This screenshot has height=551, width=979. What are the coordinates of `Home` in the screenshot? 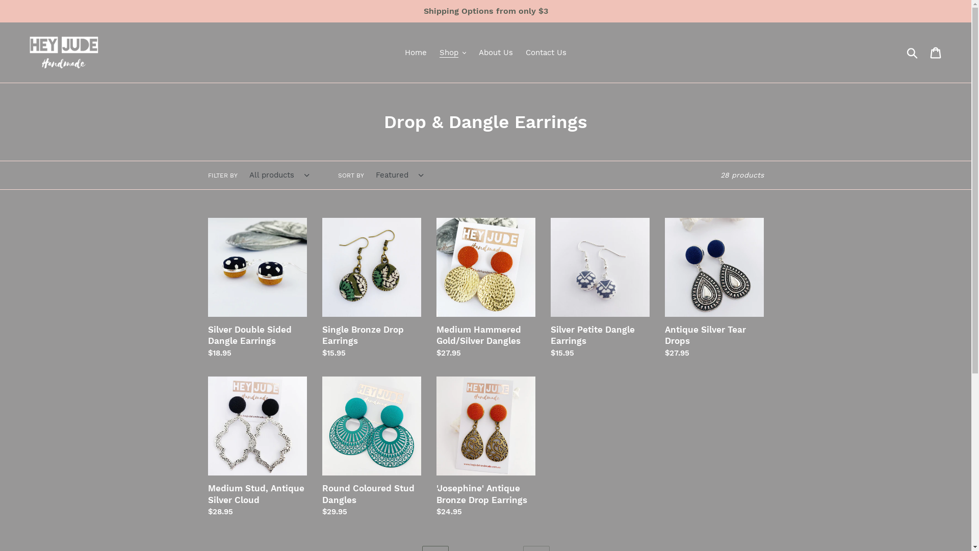 It's located at (416, 53).